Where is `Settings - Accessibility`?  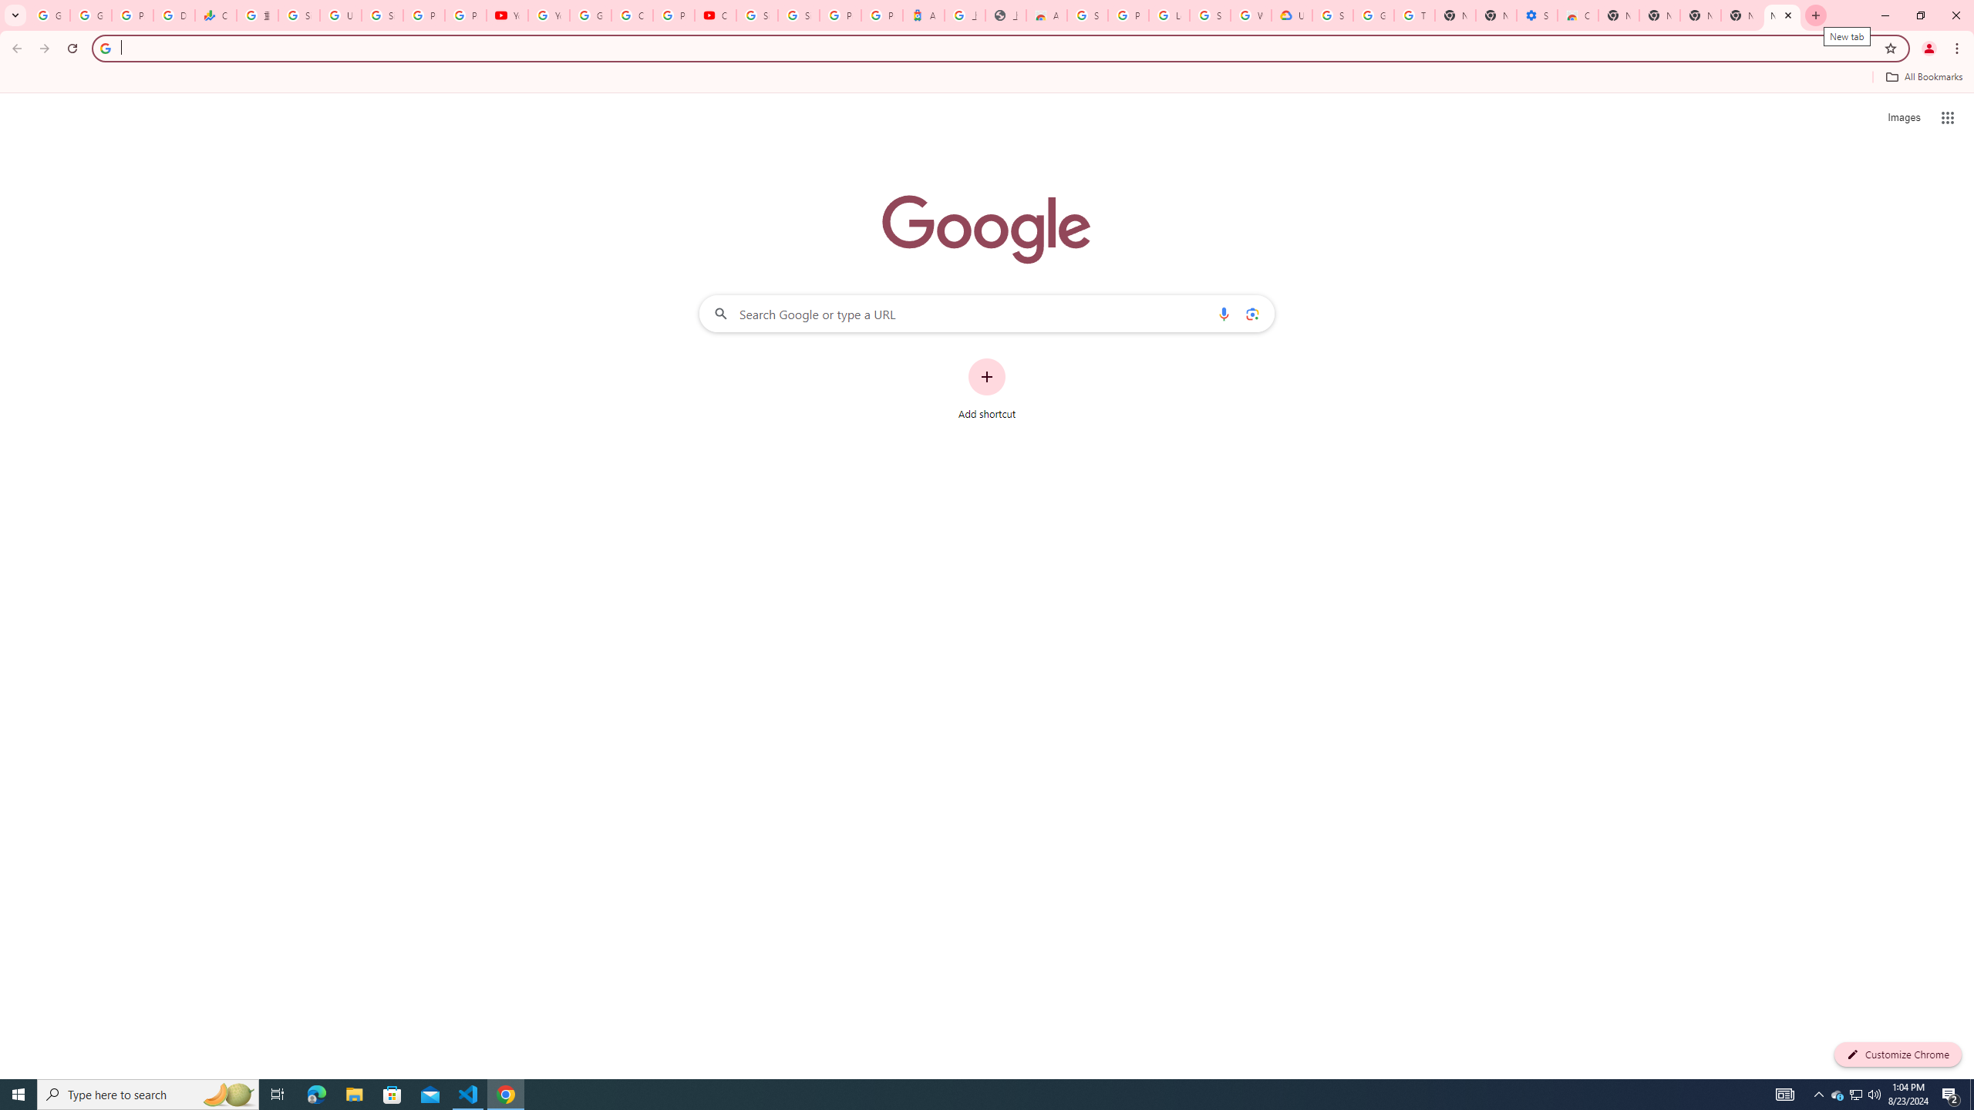
Settings - Accessibility is located at coordinates (1538, 15).